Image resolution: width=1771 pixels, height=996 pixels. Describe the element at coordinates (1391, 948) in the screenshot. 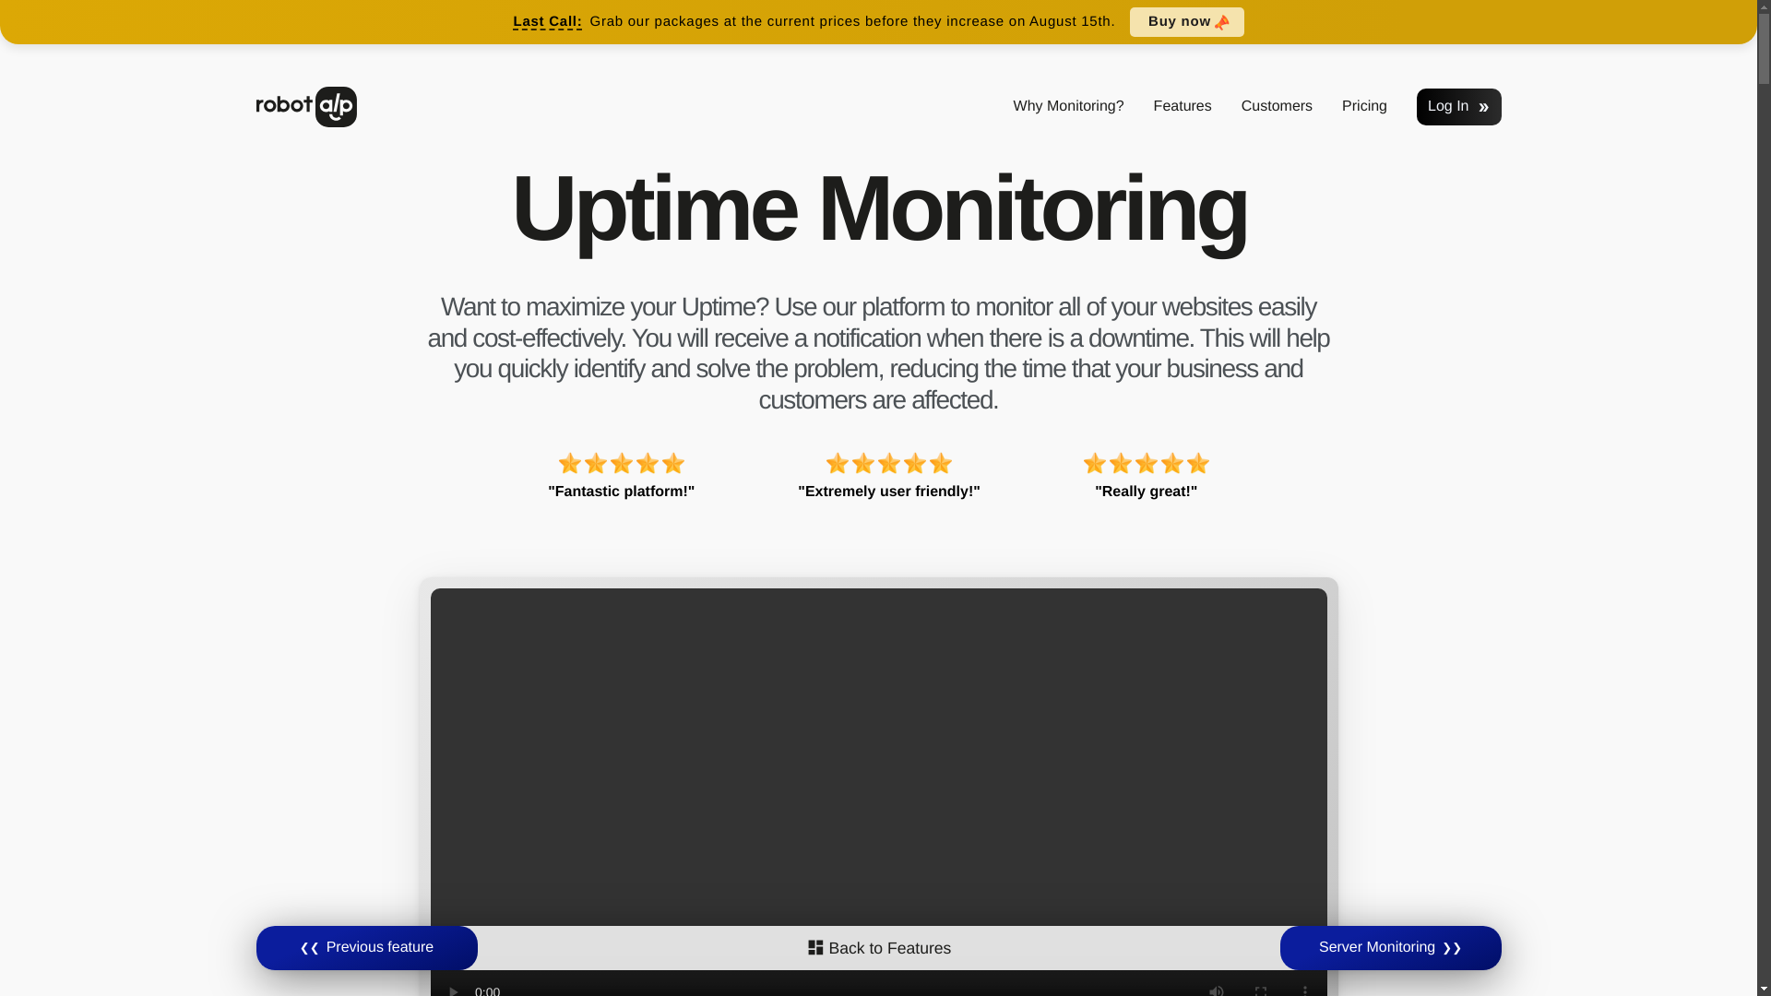

I see `Server Monitoring` at that location.